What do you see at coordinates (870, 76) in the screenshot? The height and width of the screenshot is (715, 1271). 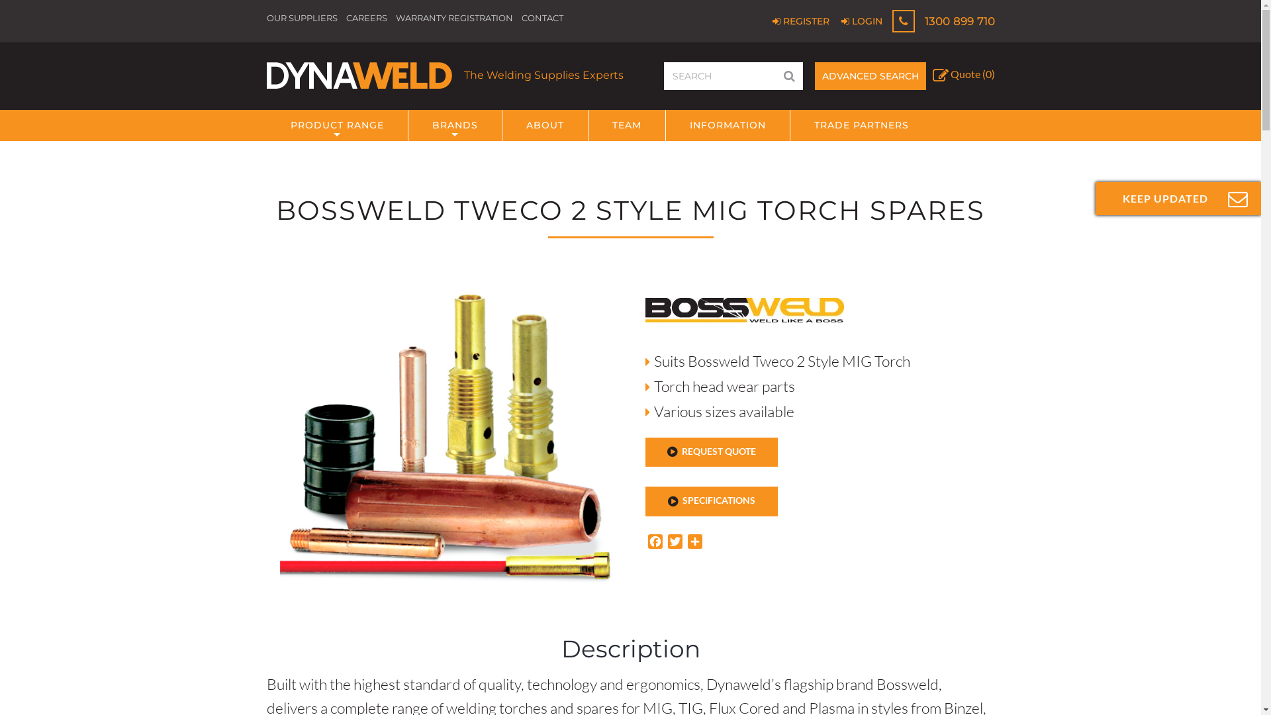 I see `ADVANCED SEARCH` at bounding box center [870, 76].